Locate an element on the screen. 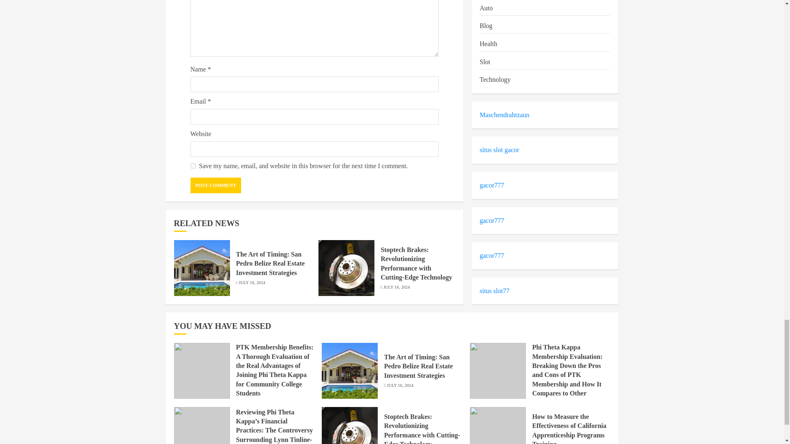 This screenshot has width=790, height=444. JULY 16, 2024 is located at coordinates (397, 287).